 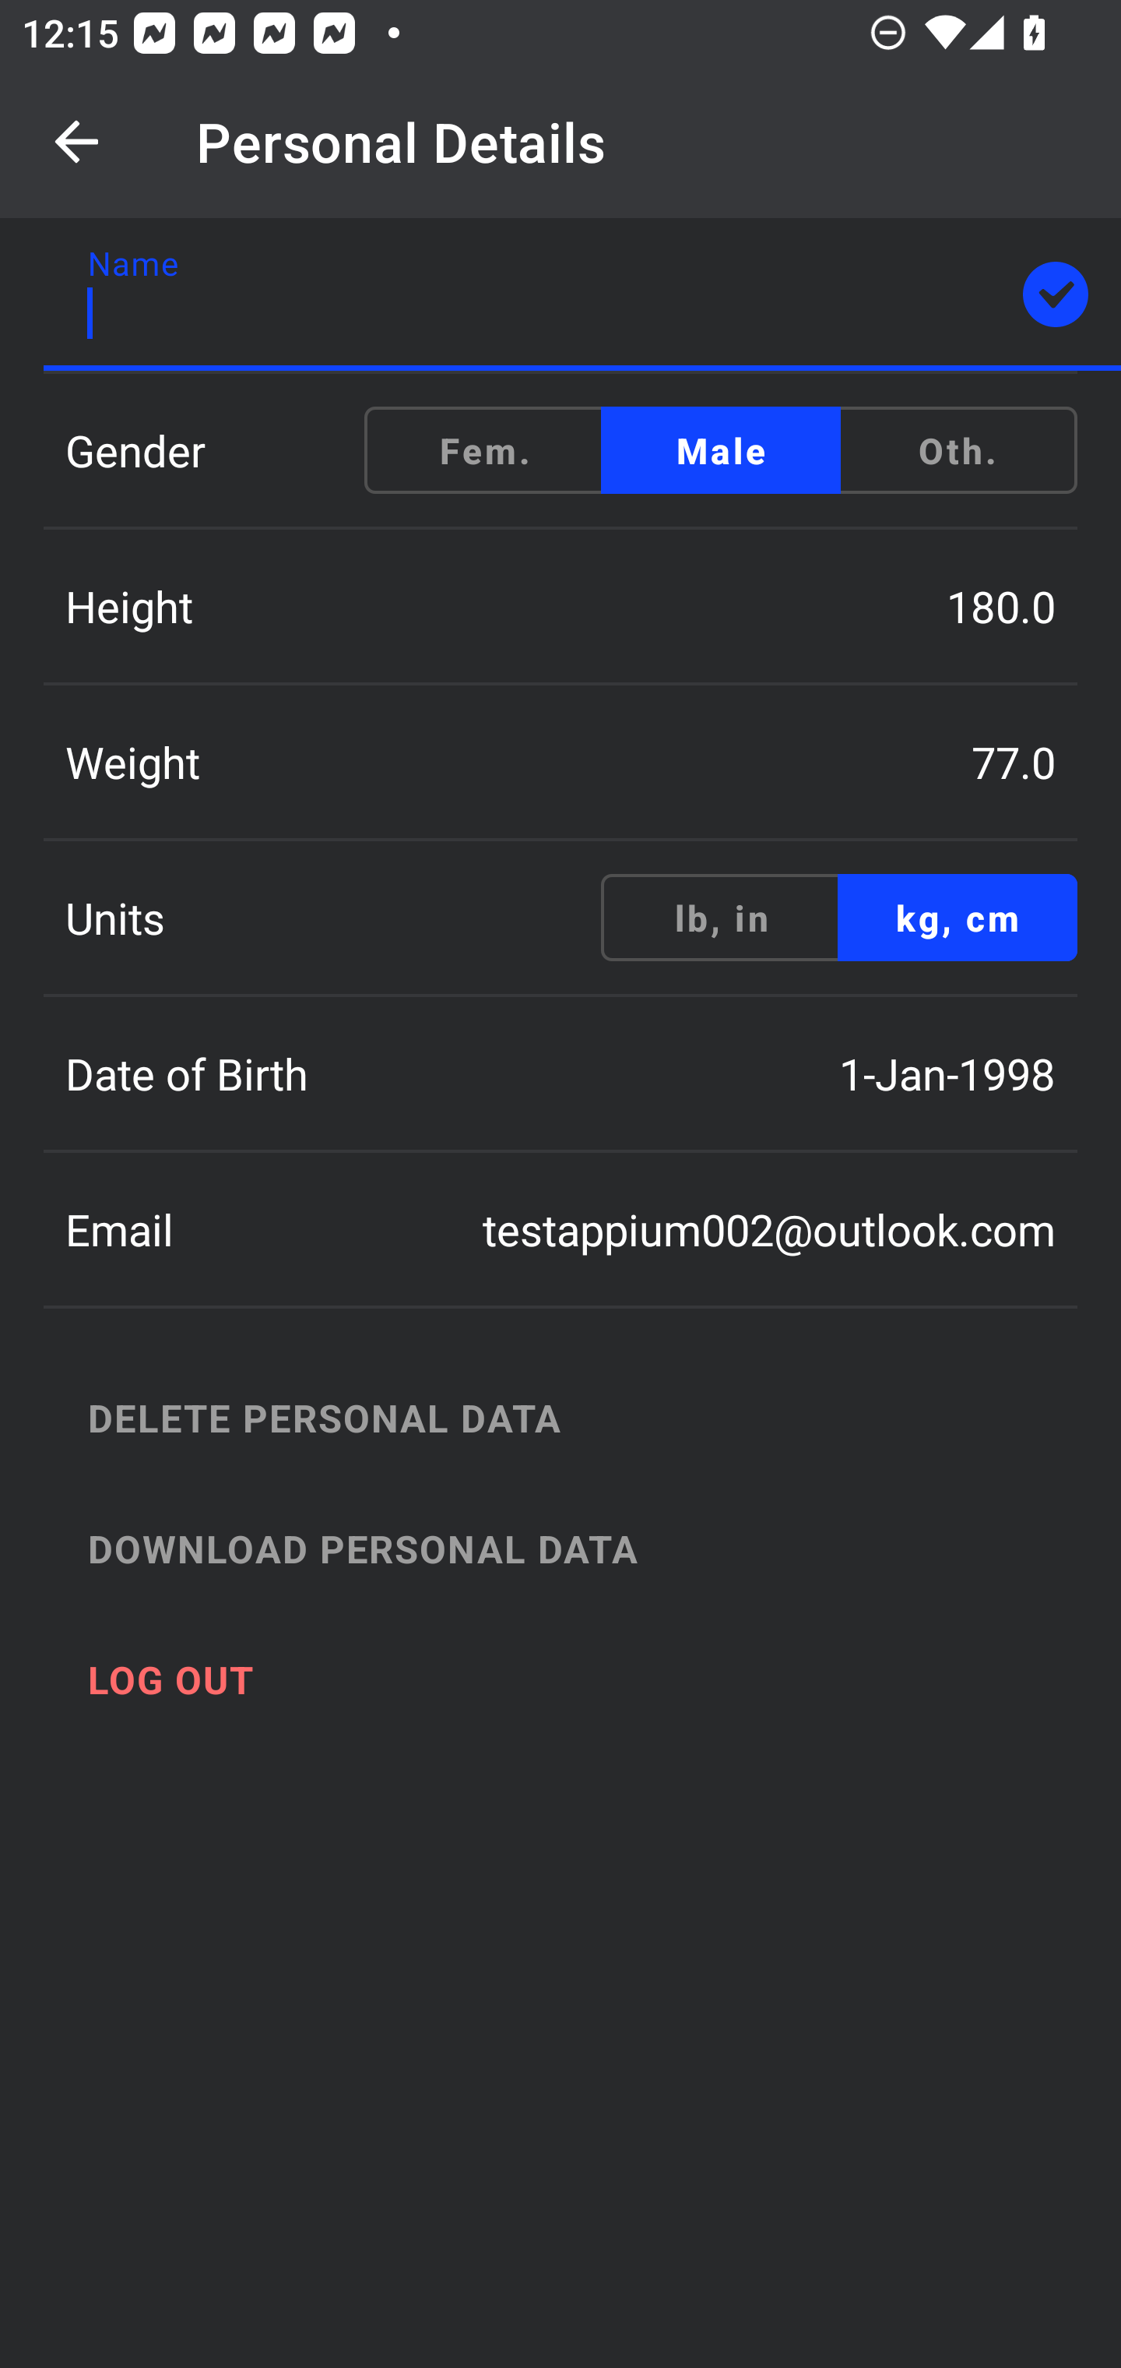 I want to click on DOWNLOAD PERSONAL DATA, so click(x=593, y=1549).